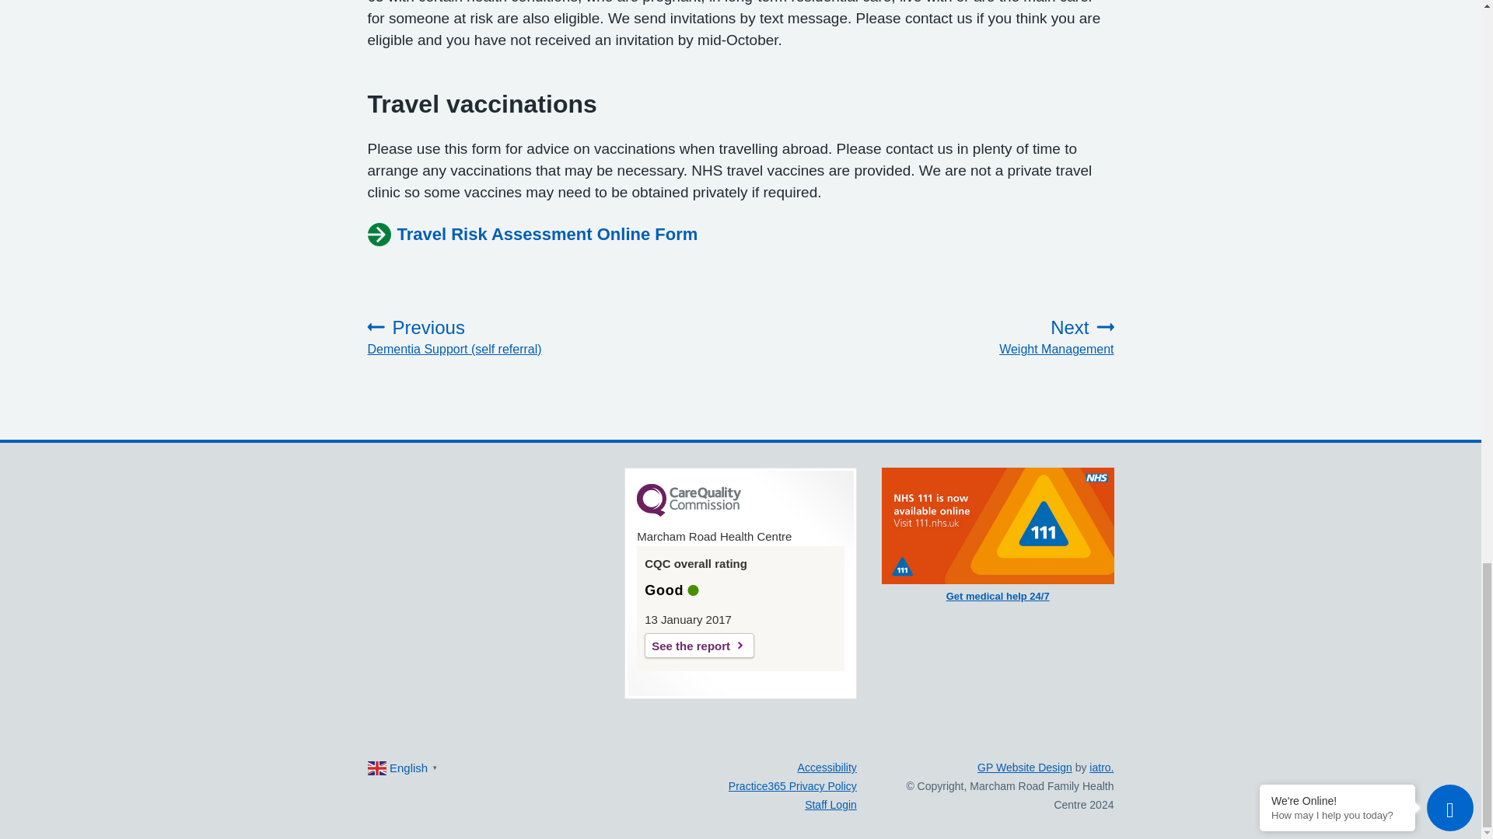 The width and height of the screenshot is (1493, 839). I want to click on Travel Risk Assessment Online Form, so click(1002, 337).